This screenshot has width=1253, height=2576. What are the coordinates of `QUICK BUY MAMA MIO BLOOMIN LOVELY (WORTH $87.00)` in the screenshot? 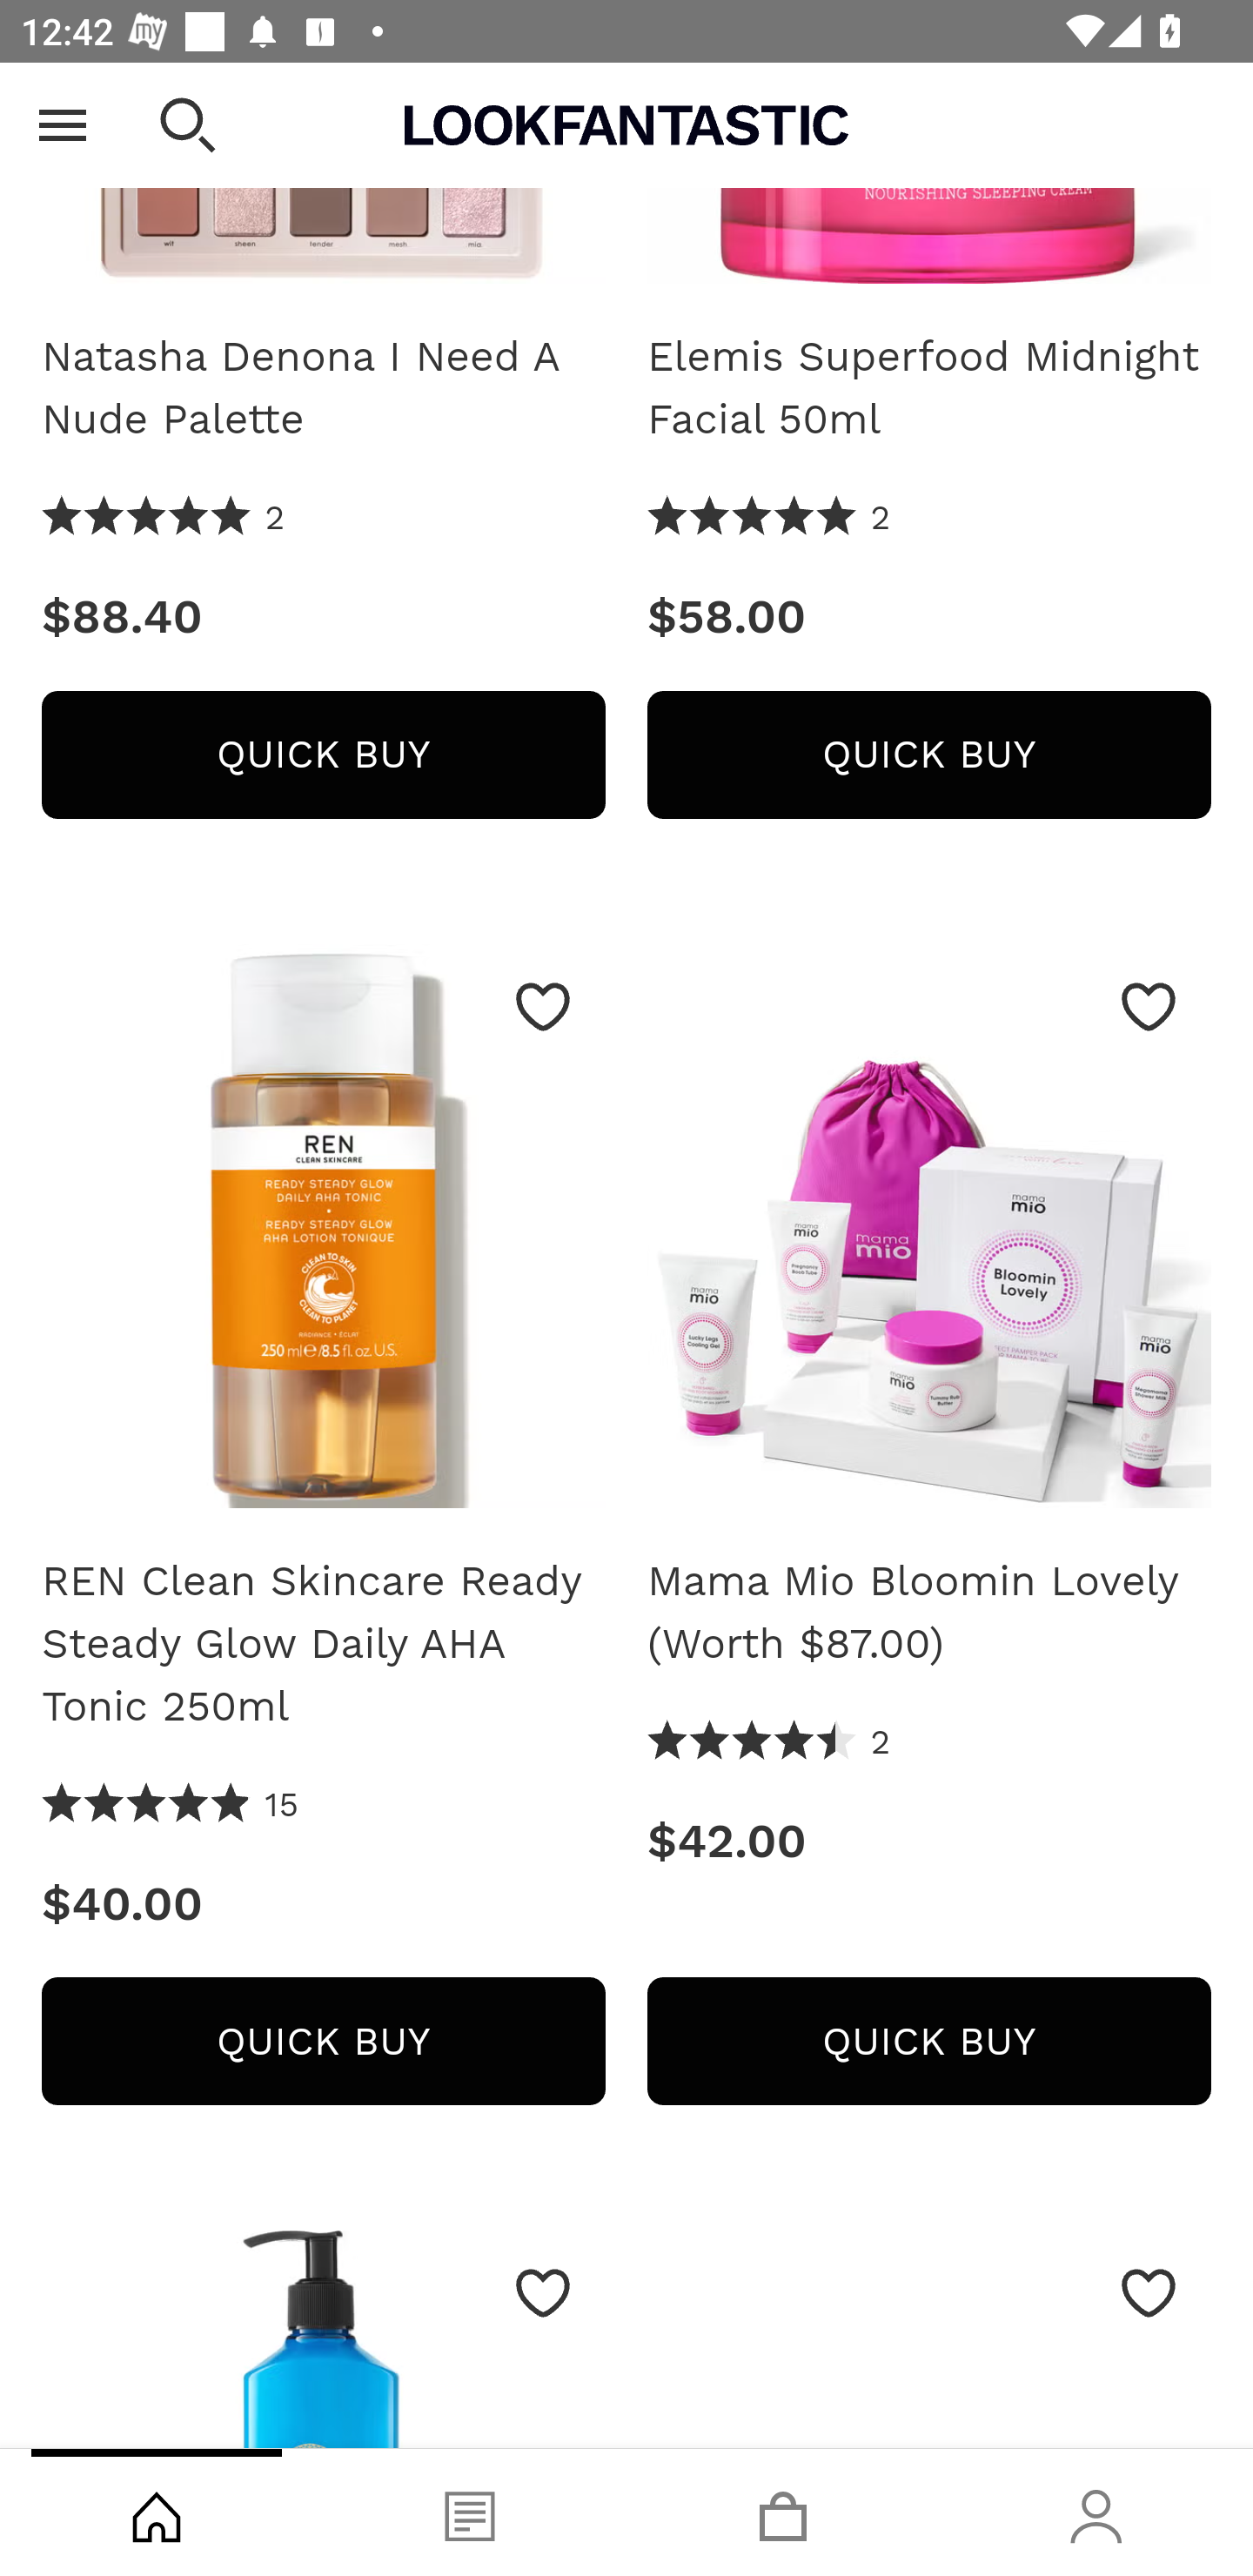 It's located at (929, 2042).